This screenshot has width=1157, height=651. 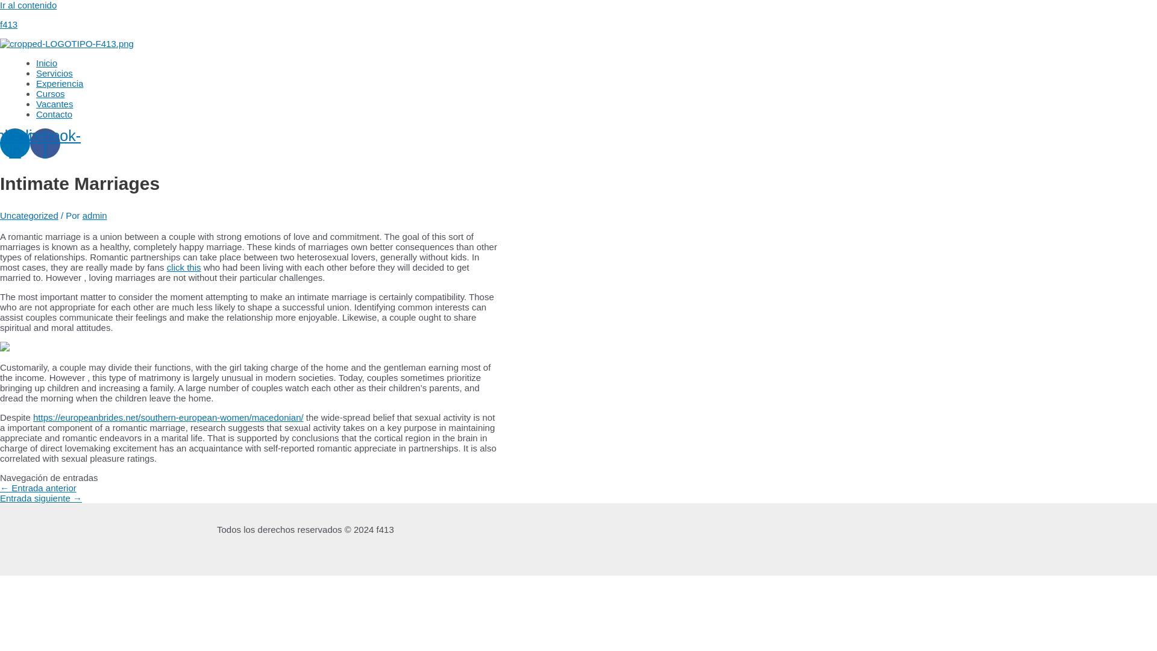 I want to click on Inicio, so click(x=46, y=63).